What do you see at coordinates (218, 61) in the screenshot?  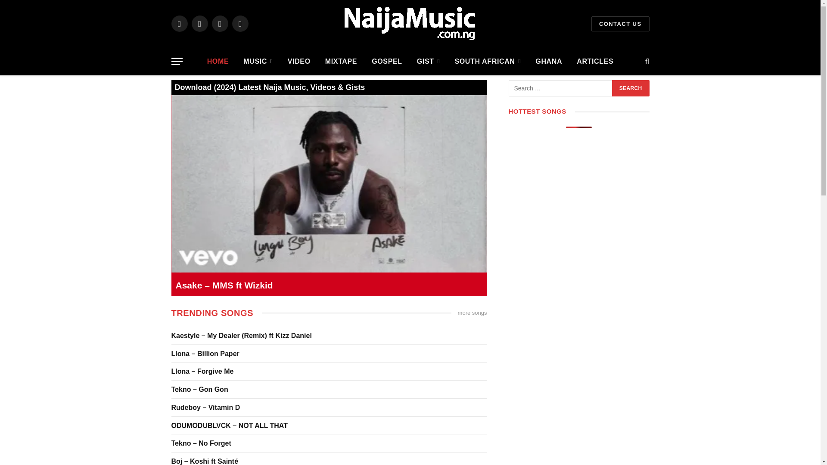 I see `HOME` at bounding box center [218, 61].